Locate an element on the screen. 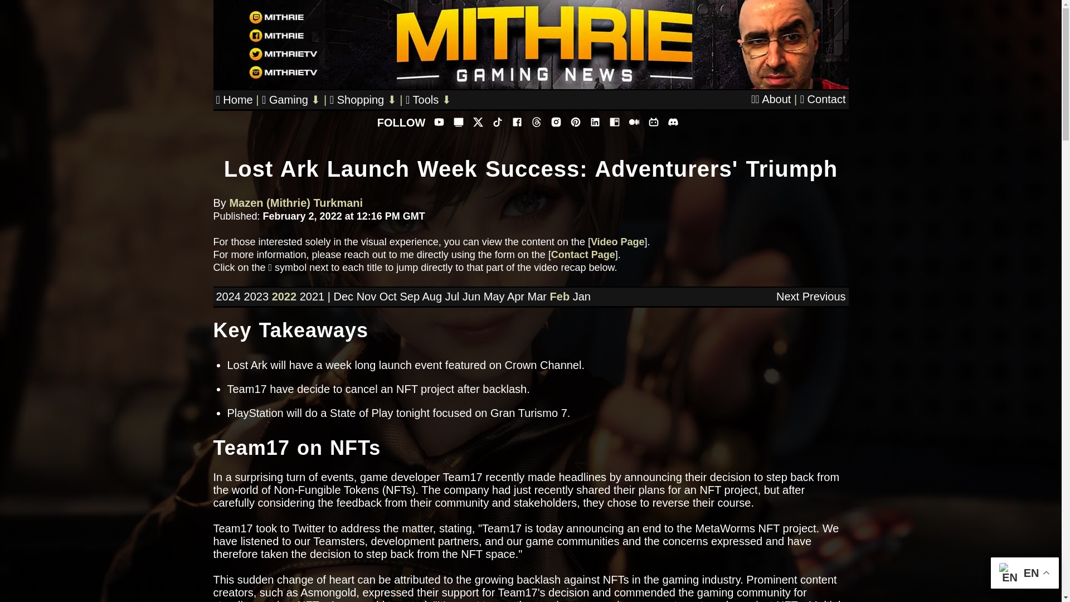  Contact Page is located at coordinates (583, 254).